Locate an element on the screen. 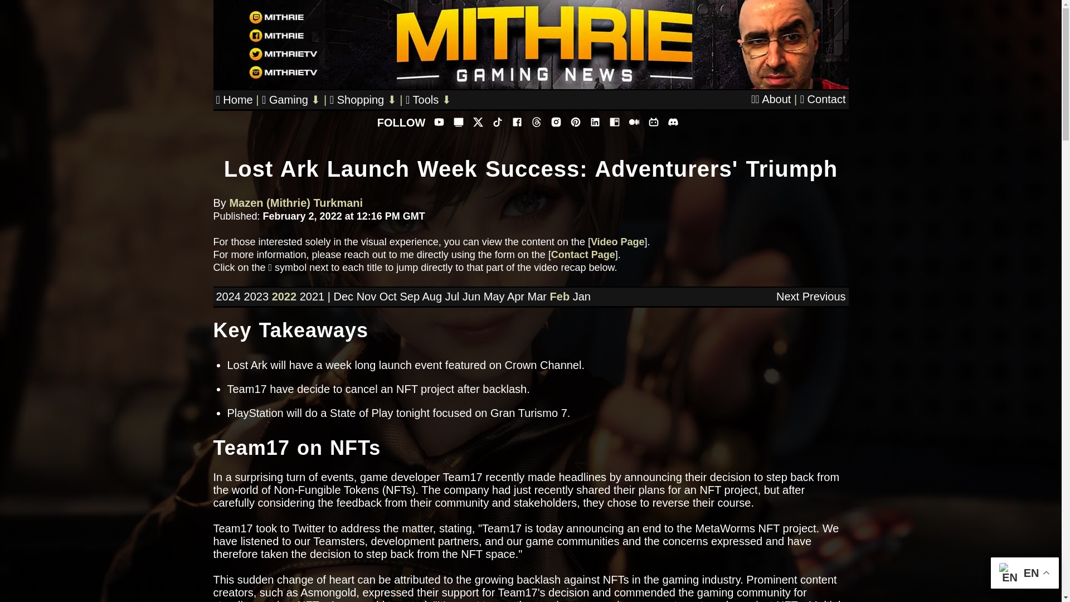  Contact Page is located at coordinates (583, 254).